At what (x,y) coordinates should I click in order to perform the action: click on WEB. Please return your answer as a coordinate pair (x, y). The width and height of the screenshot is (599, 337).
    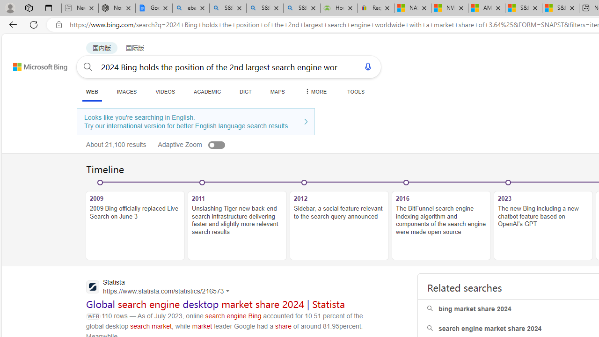
    Looking at the image, I should click on (92, 91).